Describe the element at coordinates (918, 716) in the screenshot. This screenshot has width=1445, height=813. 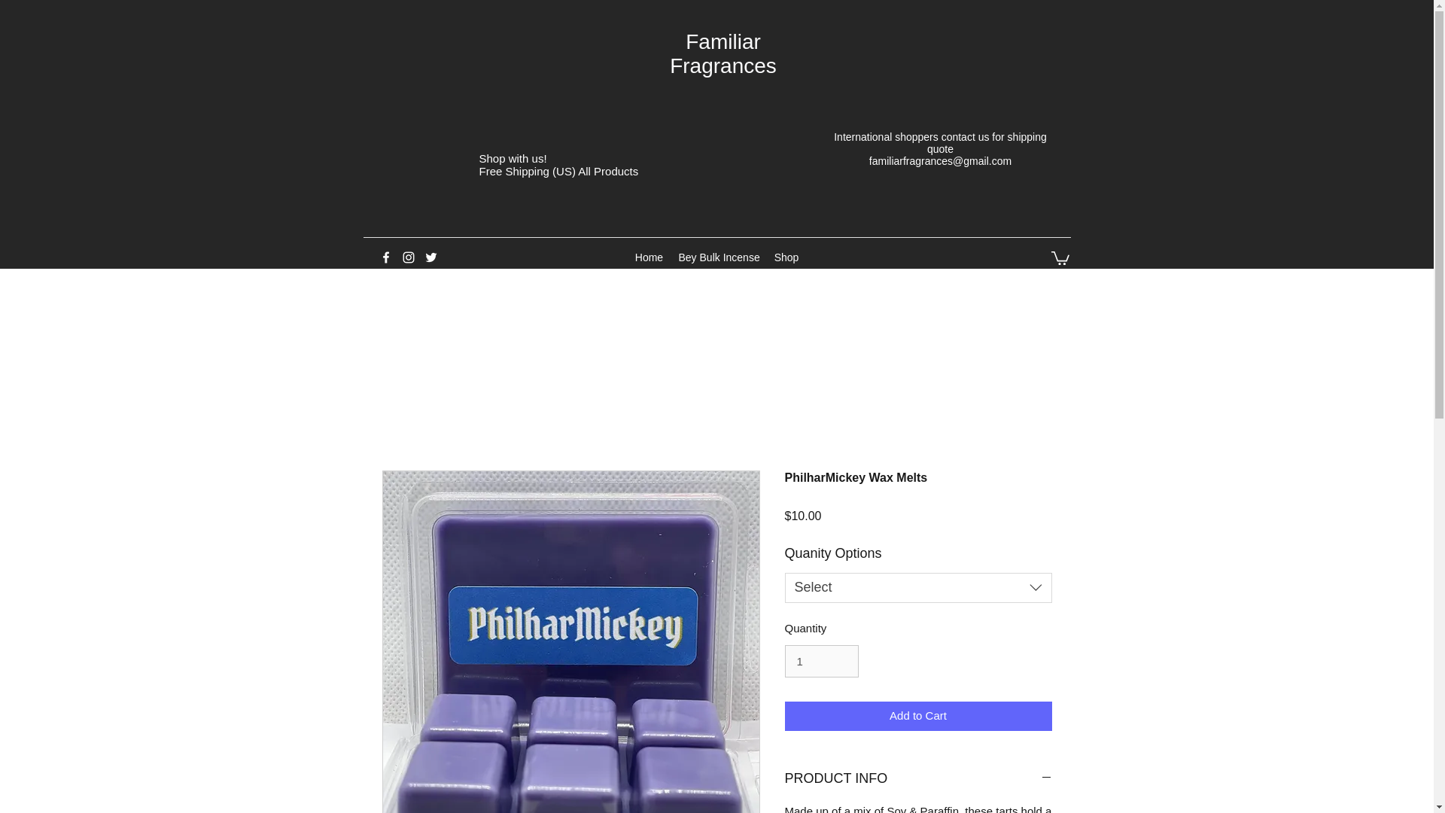
I see `Add to Cart` at that location.